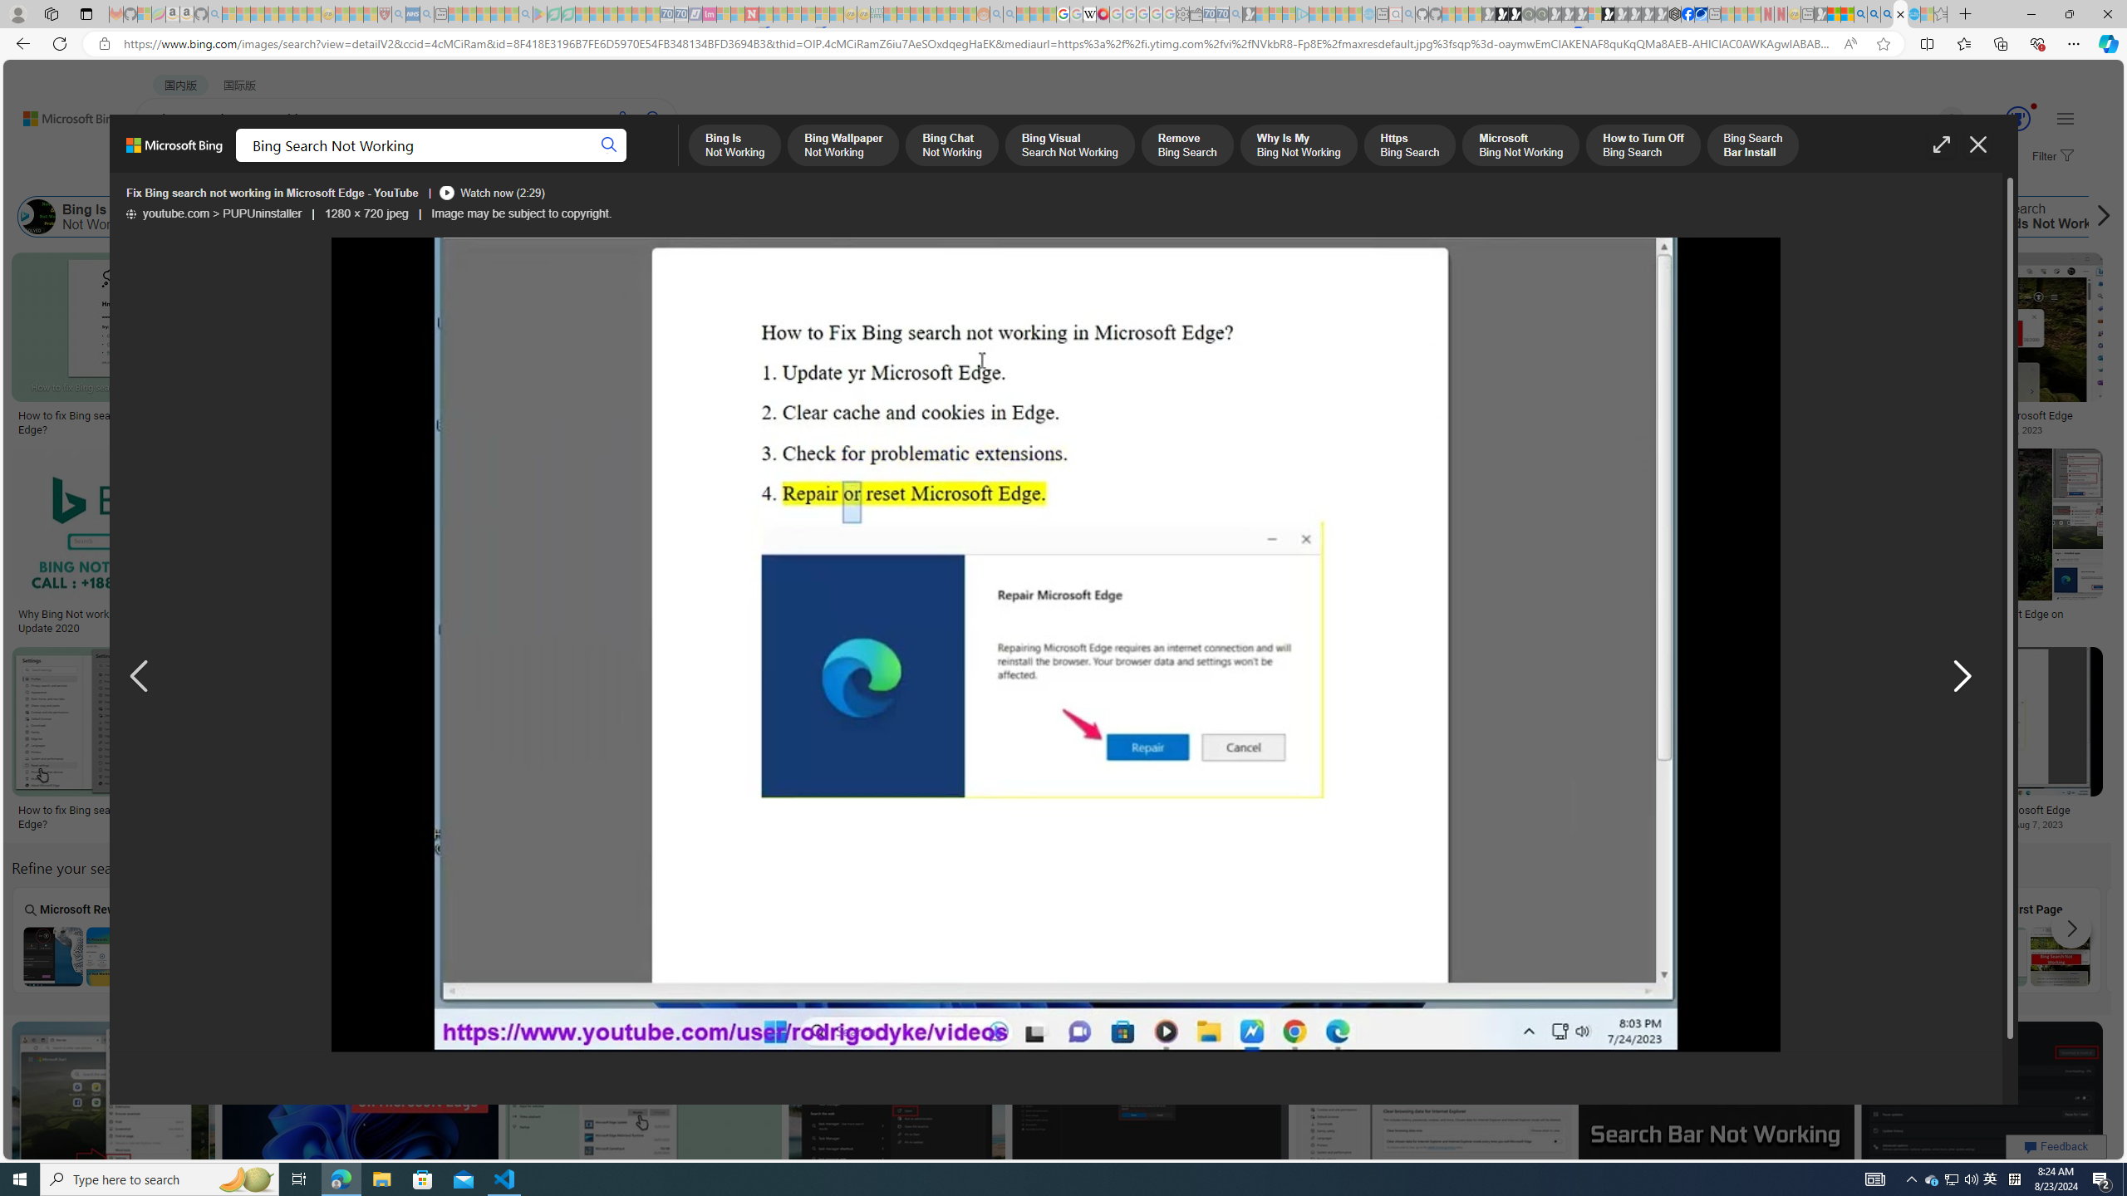 The image size is (2127, 1196). What do you see at coordinates (981, 939) in the screenshot?
I see `Web For` at bounding box center [981, 939].